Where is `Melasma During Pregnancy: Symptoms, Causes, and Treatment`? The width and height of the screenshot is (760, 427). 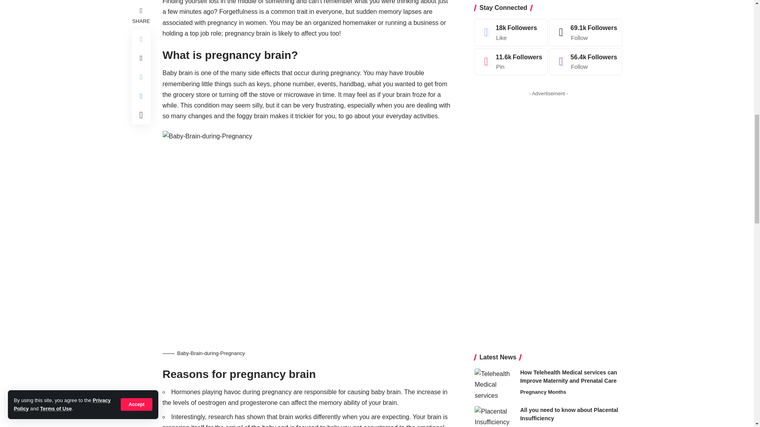
Melasma During Pregnancy: Symptoms, Causes, and Treatment is located at coordinates (494, 181).